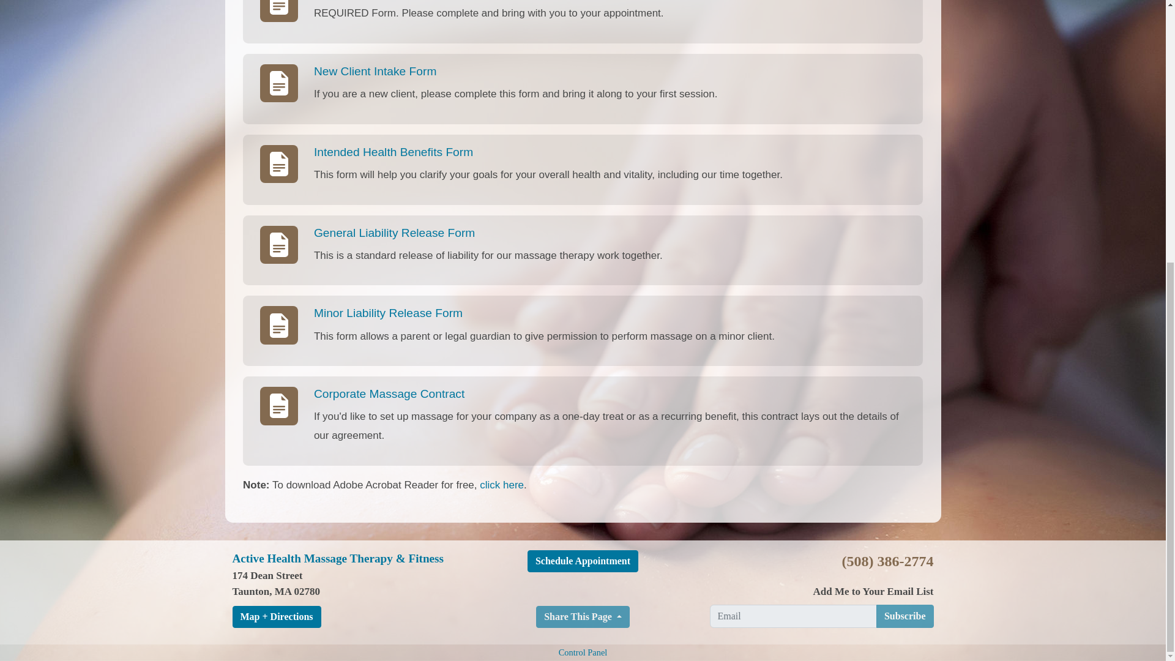  What do you see at coordinates (502, 485) in the screenshot?
I see `click here` at bounding box center [502, 485].